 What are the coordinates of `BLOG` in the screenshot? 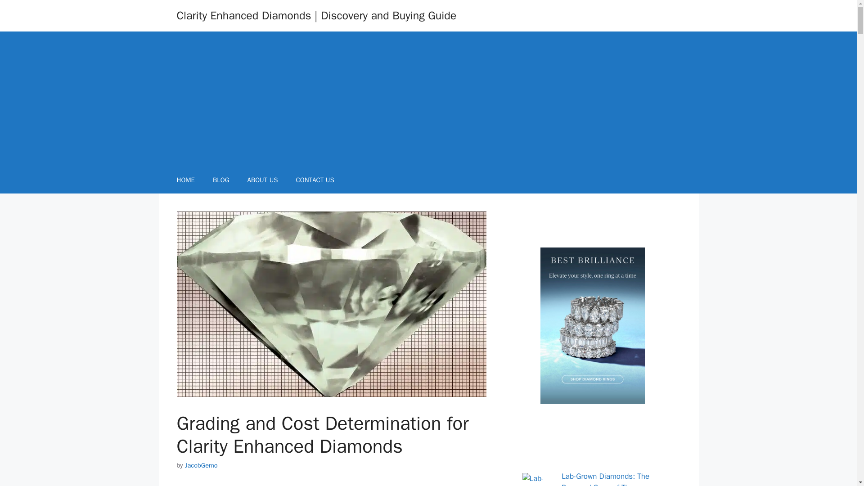 It's located at (221, 180).